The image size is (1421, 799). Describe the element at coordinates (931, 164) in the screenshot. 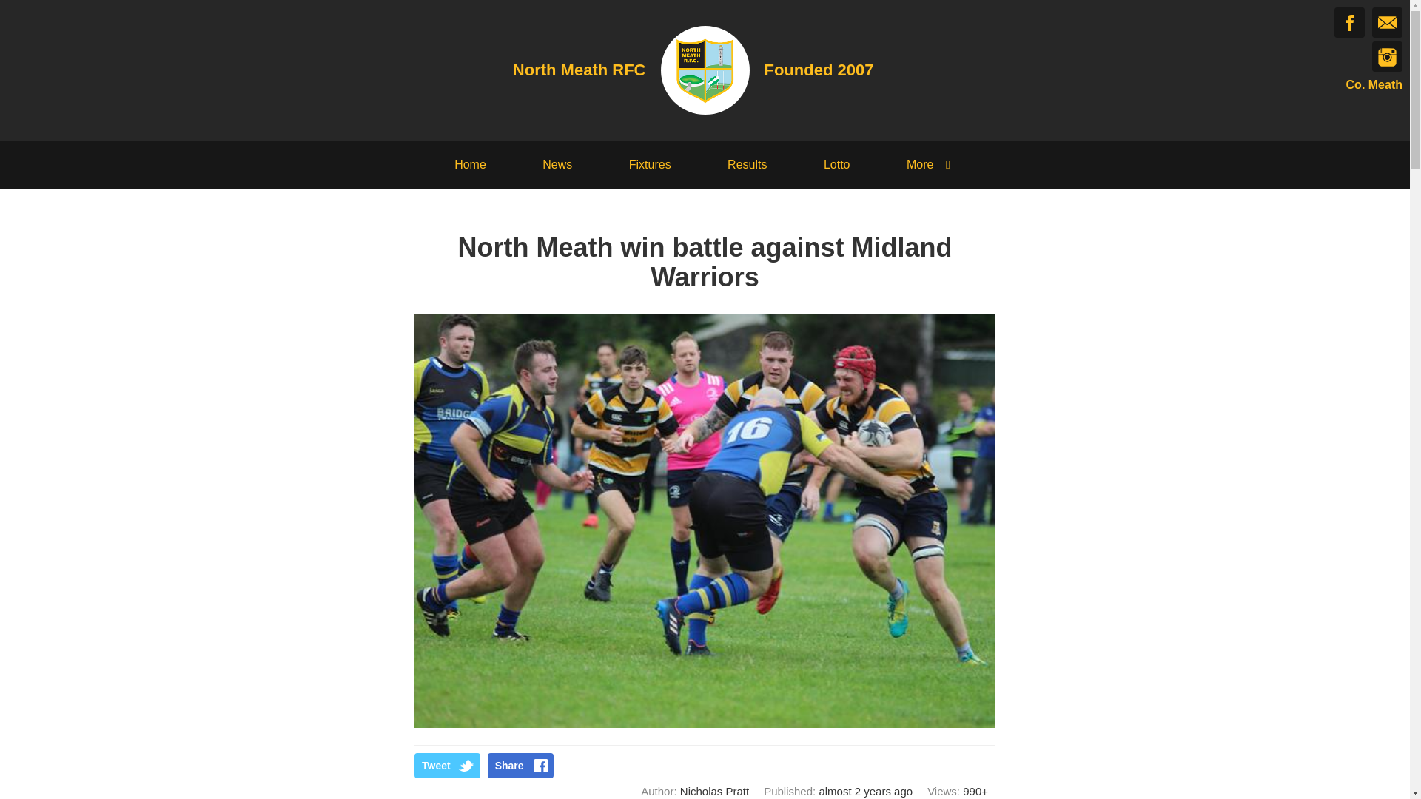

I see `More` at that location.